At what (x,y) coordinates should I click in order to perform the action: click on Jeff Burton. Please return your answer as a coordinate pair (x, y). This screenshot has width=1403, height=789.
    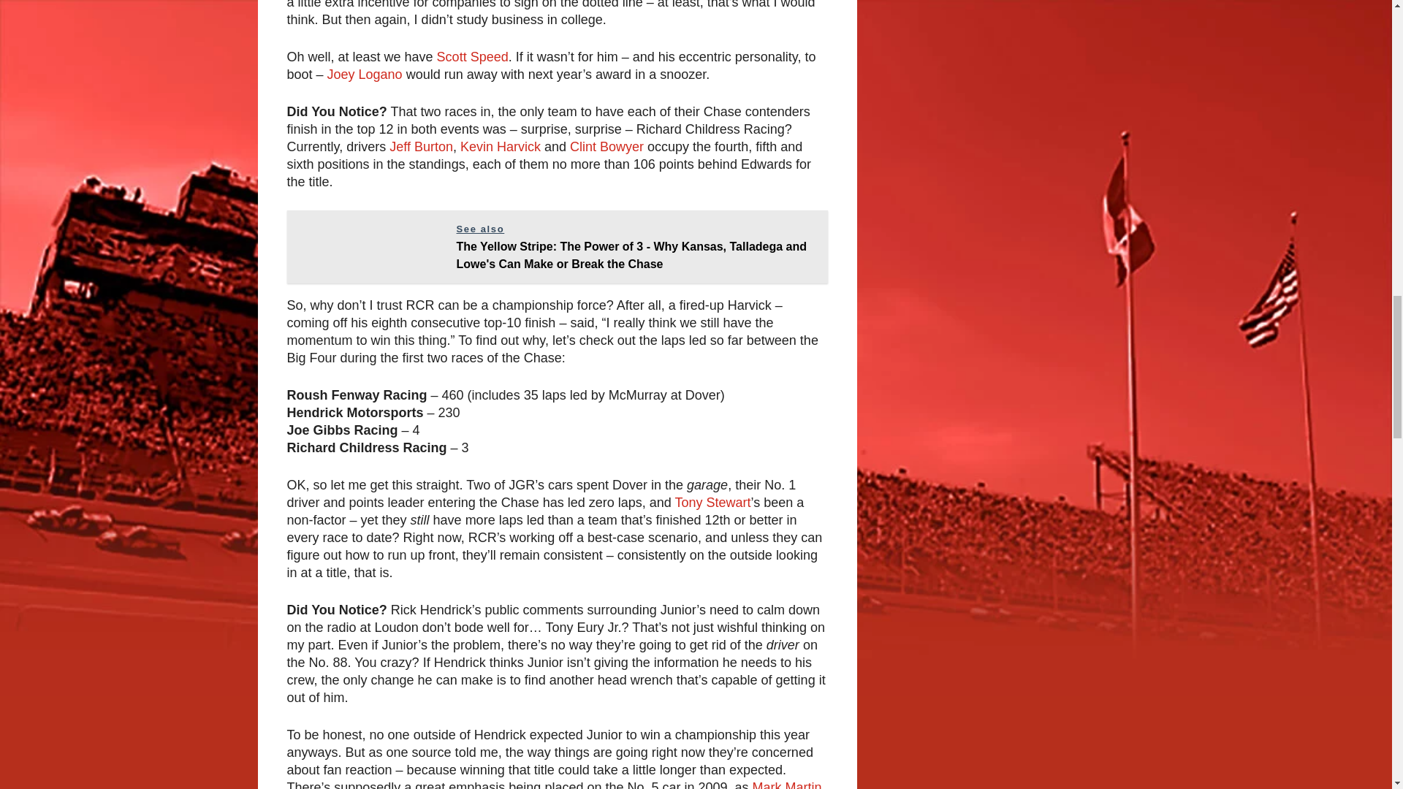
    Looking at the image, I should click on (421, 146).